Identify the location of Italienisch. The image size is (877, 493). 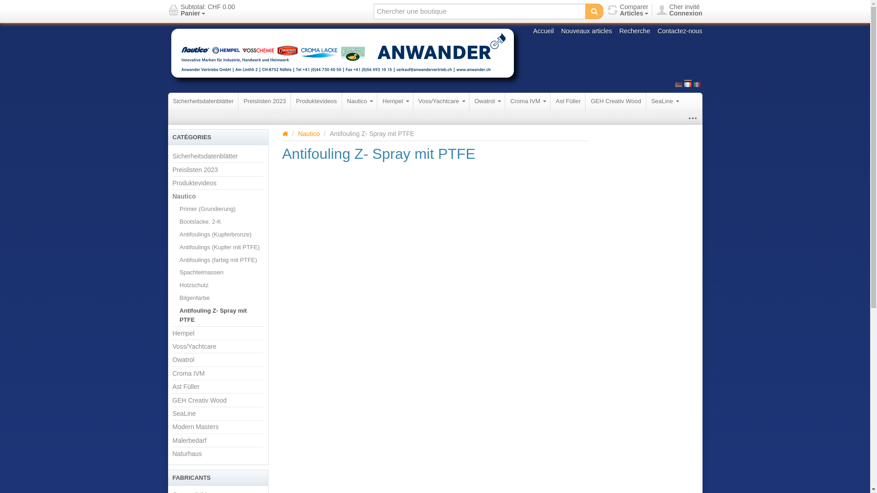
(697, 85).